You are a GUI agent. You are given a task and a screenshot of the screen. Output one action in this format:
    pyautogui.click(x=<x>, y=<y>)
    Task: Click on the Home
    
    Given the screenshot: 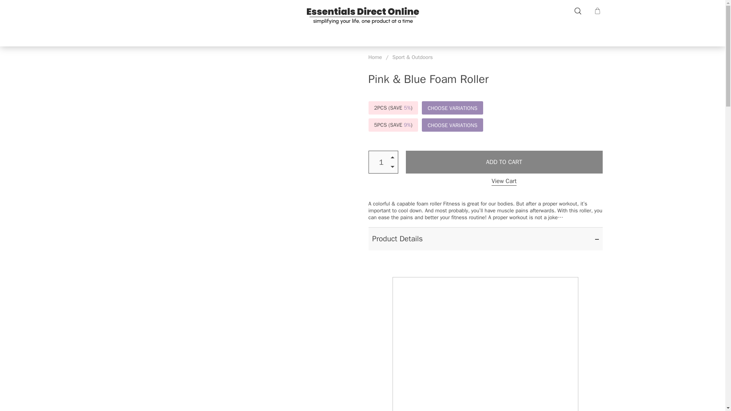 What is the action you would take?
    pyautogui.click(x=375, y=57)
    